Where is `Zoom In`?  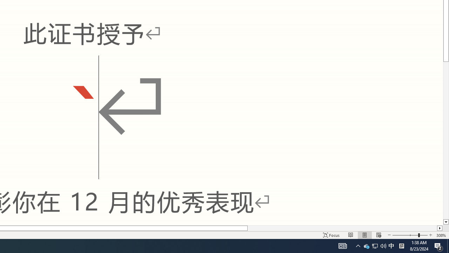 Zoom In is located at coordinates (430, 235).